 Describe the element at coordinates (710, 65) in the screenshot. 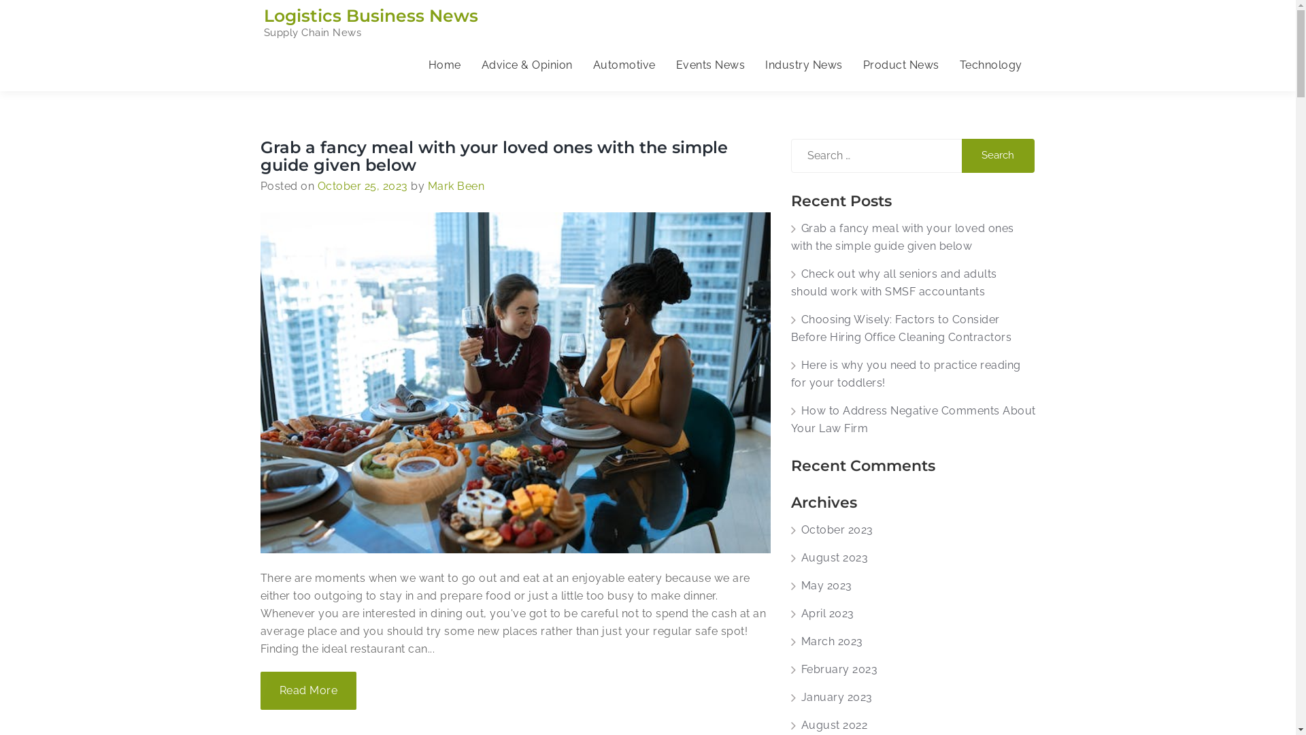

I see `Events News` at that location.